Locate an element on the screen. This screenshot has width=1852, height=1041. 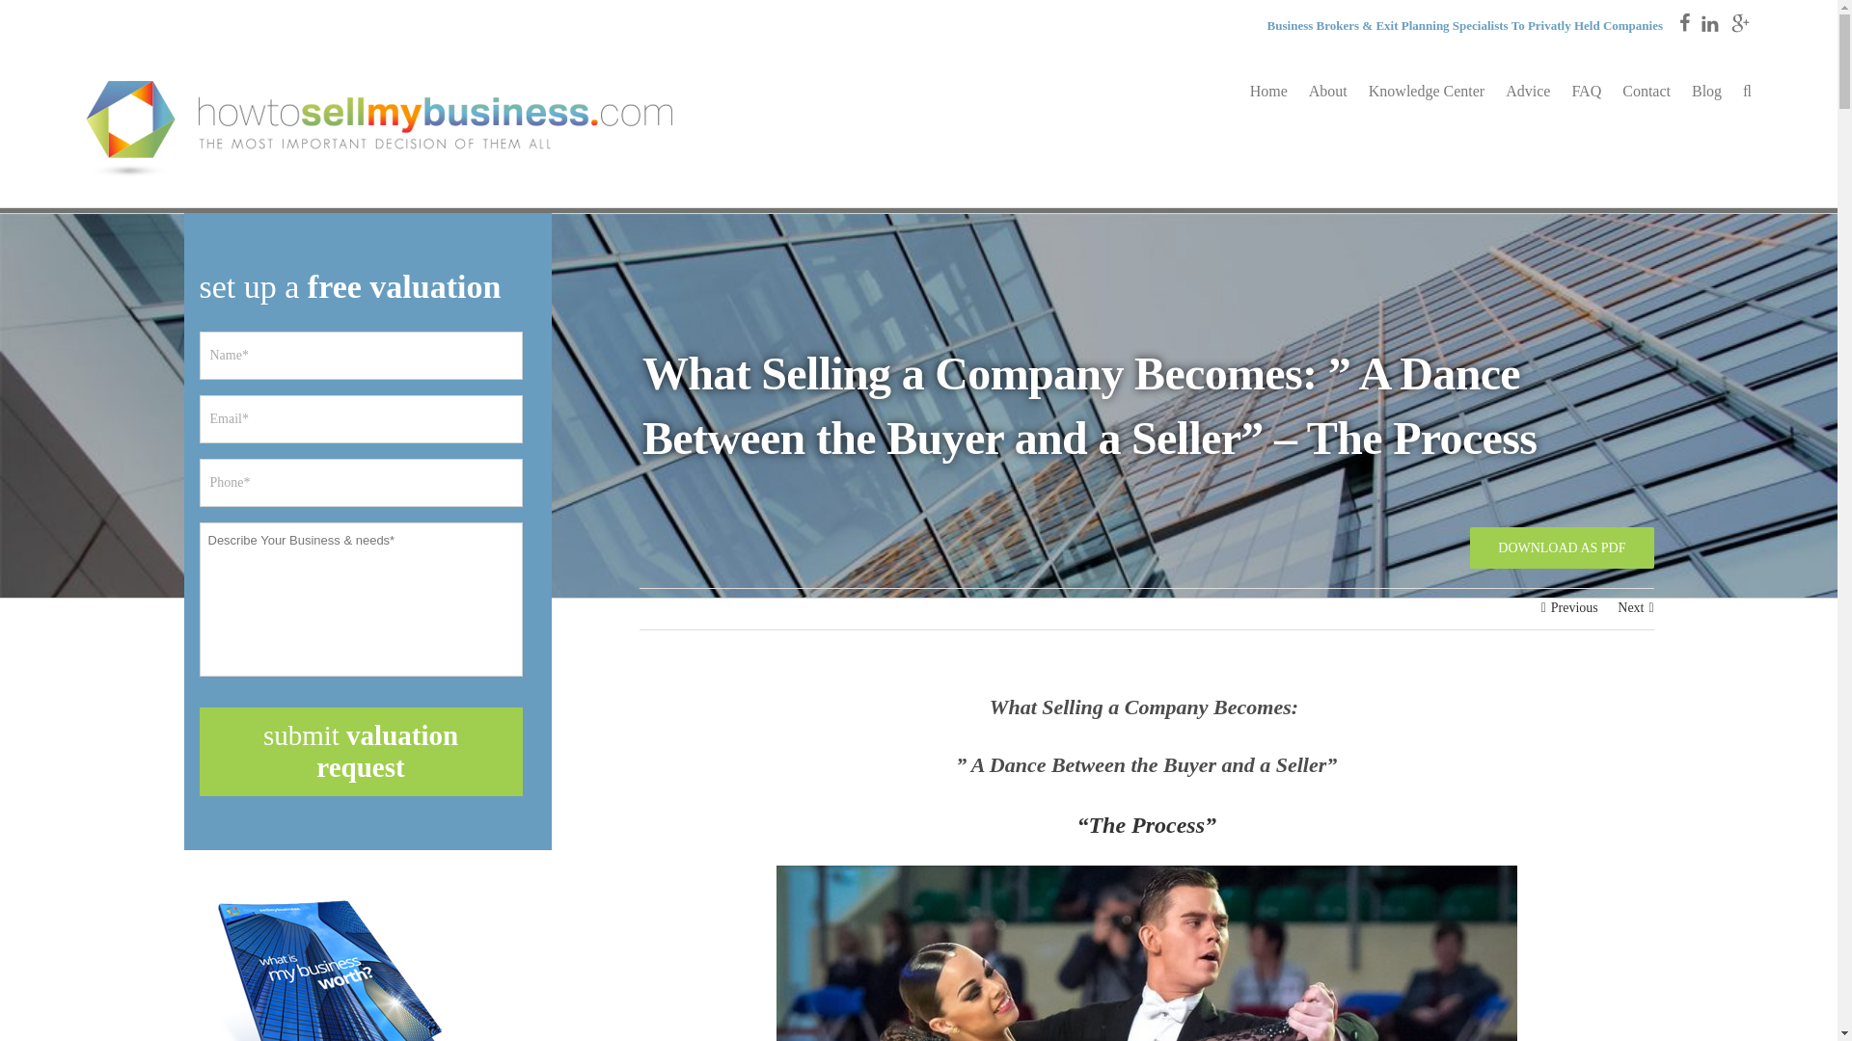
DOWNLOAD AS PDF is located at coordinates (1562, 544).